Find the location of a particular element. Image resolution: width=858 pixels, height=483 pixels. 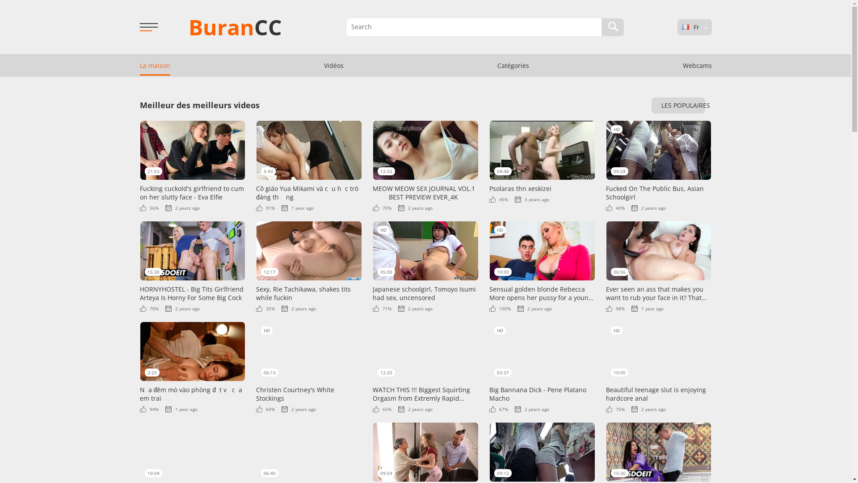

04:48
Psolaras thn xeskizei
45%
3 years ago is located at coordinates (543, 161).